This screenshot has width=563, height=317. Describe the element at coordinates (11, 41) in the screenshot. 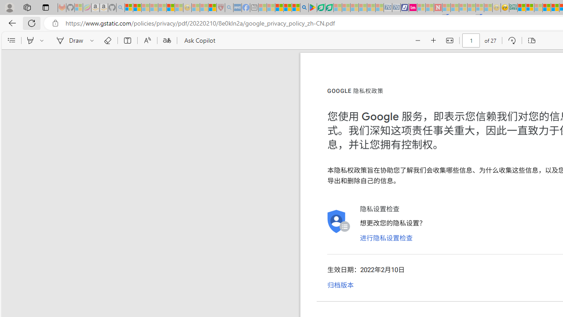

I see `Contents` at that location.